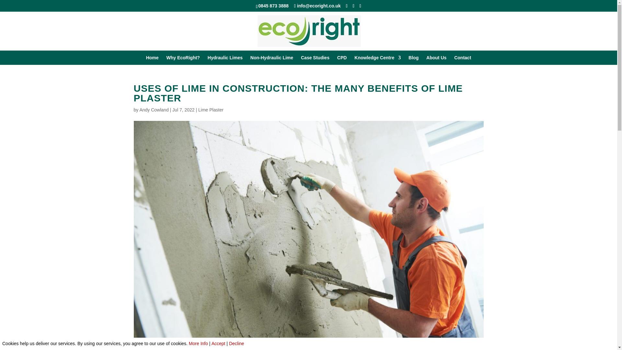 Image resolution: width=622 pixels, height=350 pixels. What do you see at coordinates (462, 60) in the screenshot?
I see `Contact` at bounding box center [462, 60].